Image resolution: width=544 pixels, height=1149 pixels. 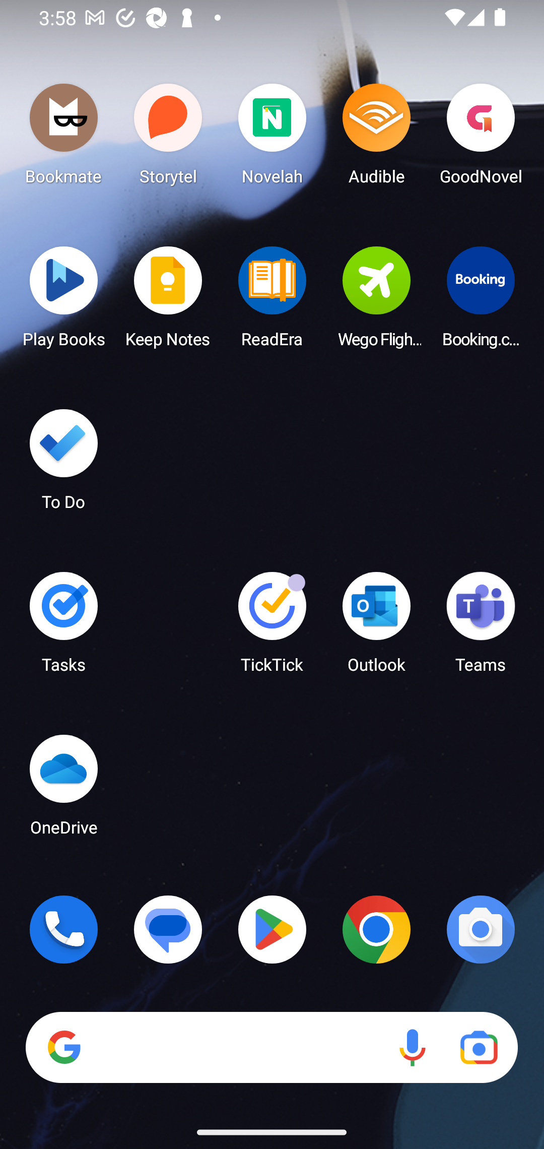 What do you see at coordinates (481, 138) in the screenshot?
I see `GoodNovel` at bounding box center [481, 138].